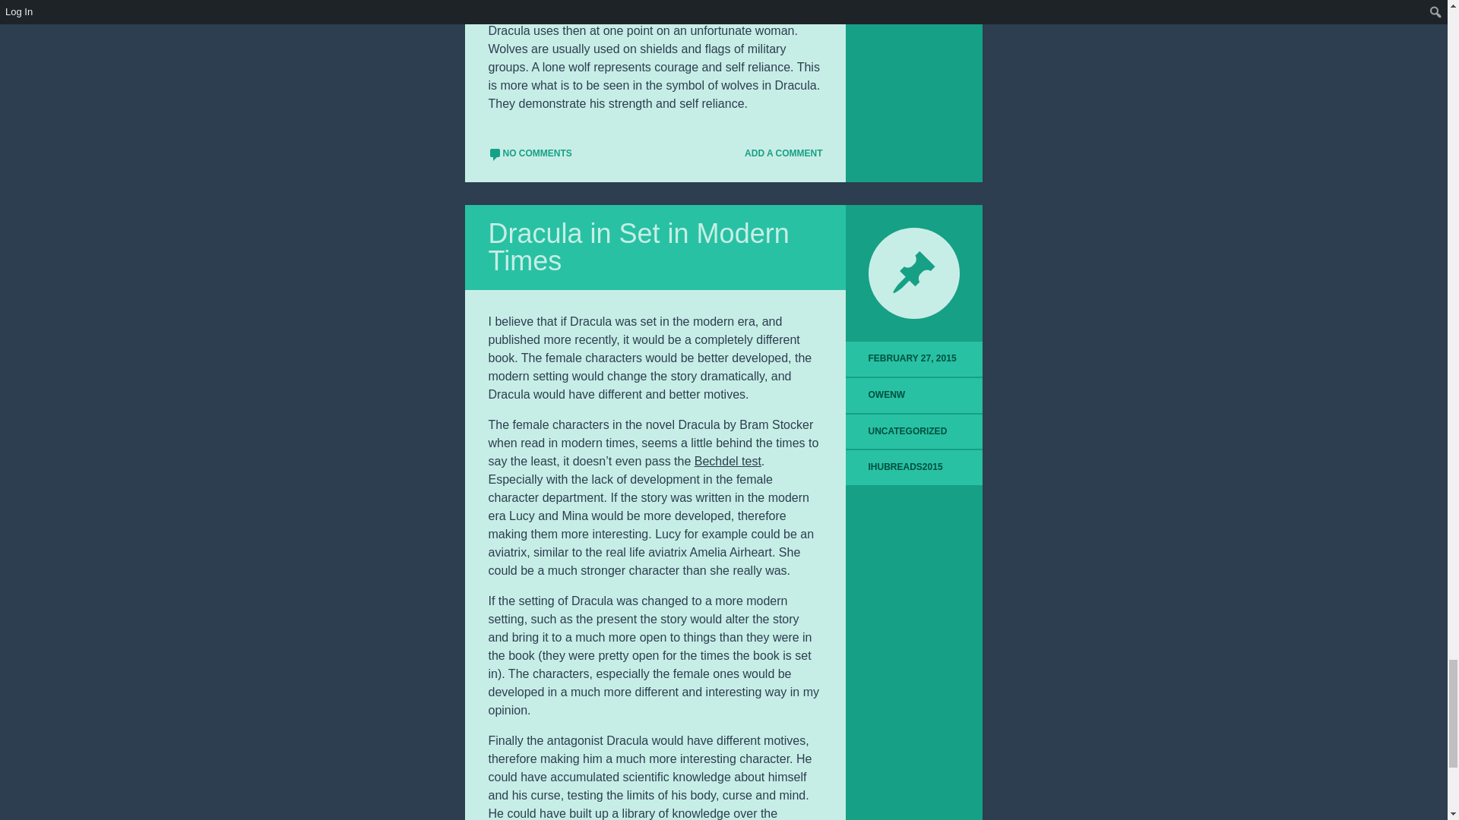 This screenshot has width=1459, height=820. Describe the element at coordinates (529, 153) in the screenshot. I see `NO COMMENTS` at that location.